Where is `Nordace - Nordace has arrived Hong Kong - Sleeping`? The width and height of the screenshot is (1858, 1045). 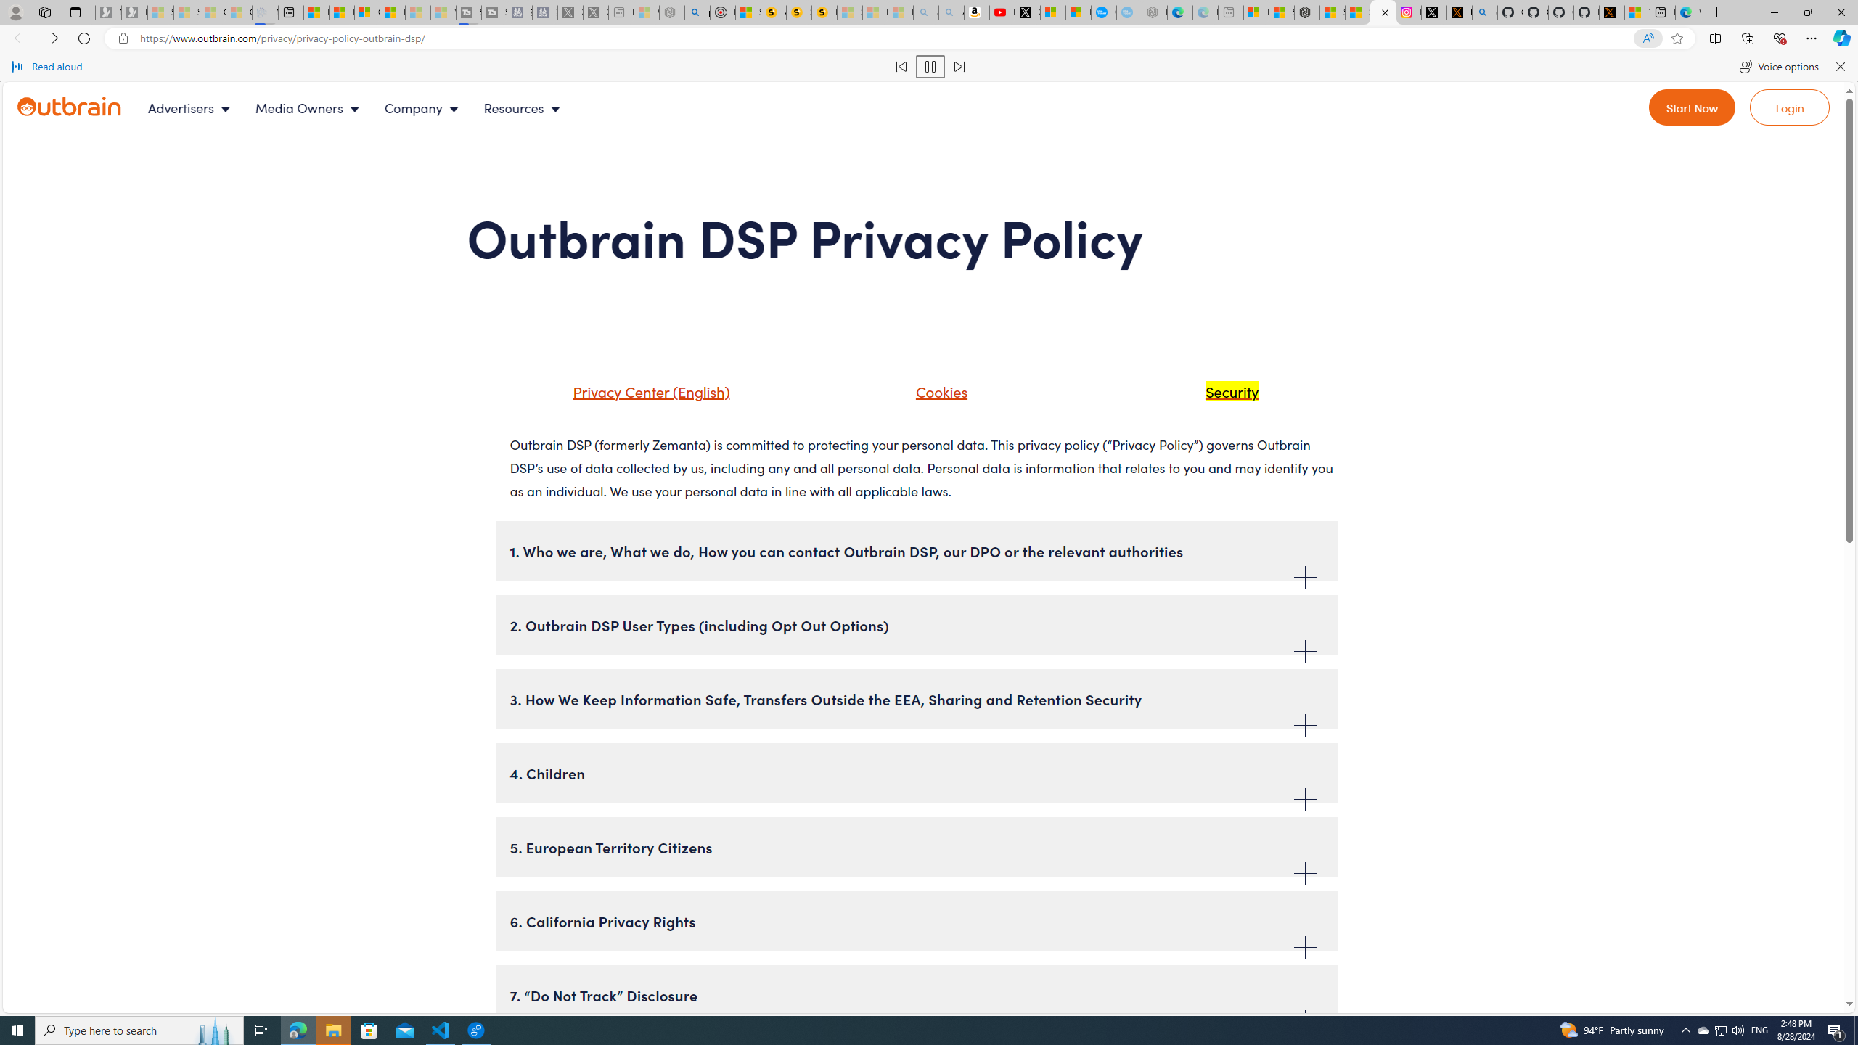 Nordace - Nordace has arrived Hong Kong - Sleeping is located at coordinates (1154, 12).